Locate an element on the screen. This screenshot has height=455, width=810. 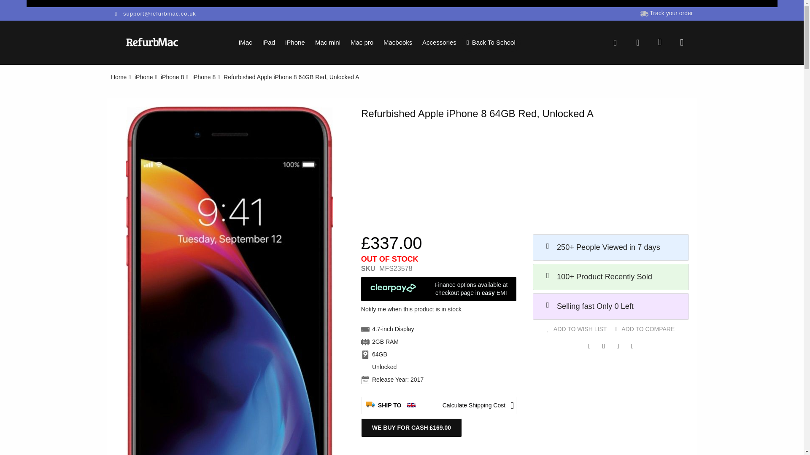
iPad is located at coordinates (269, 42).